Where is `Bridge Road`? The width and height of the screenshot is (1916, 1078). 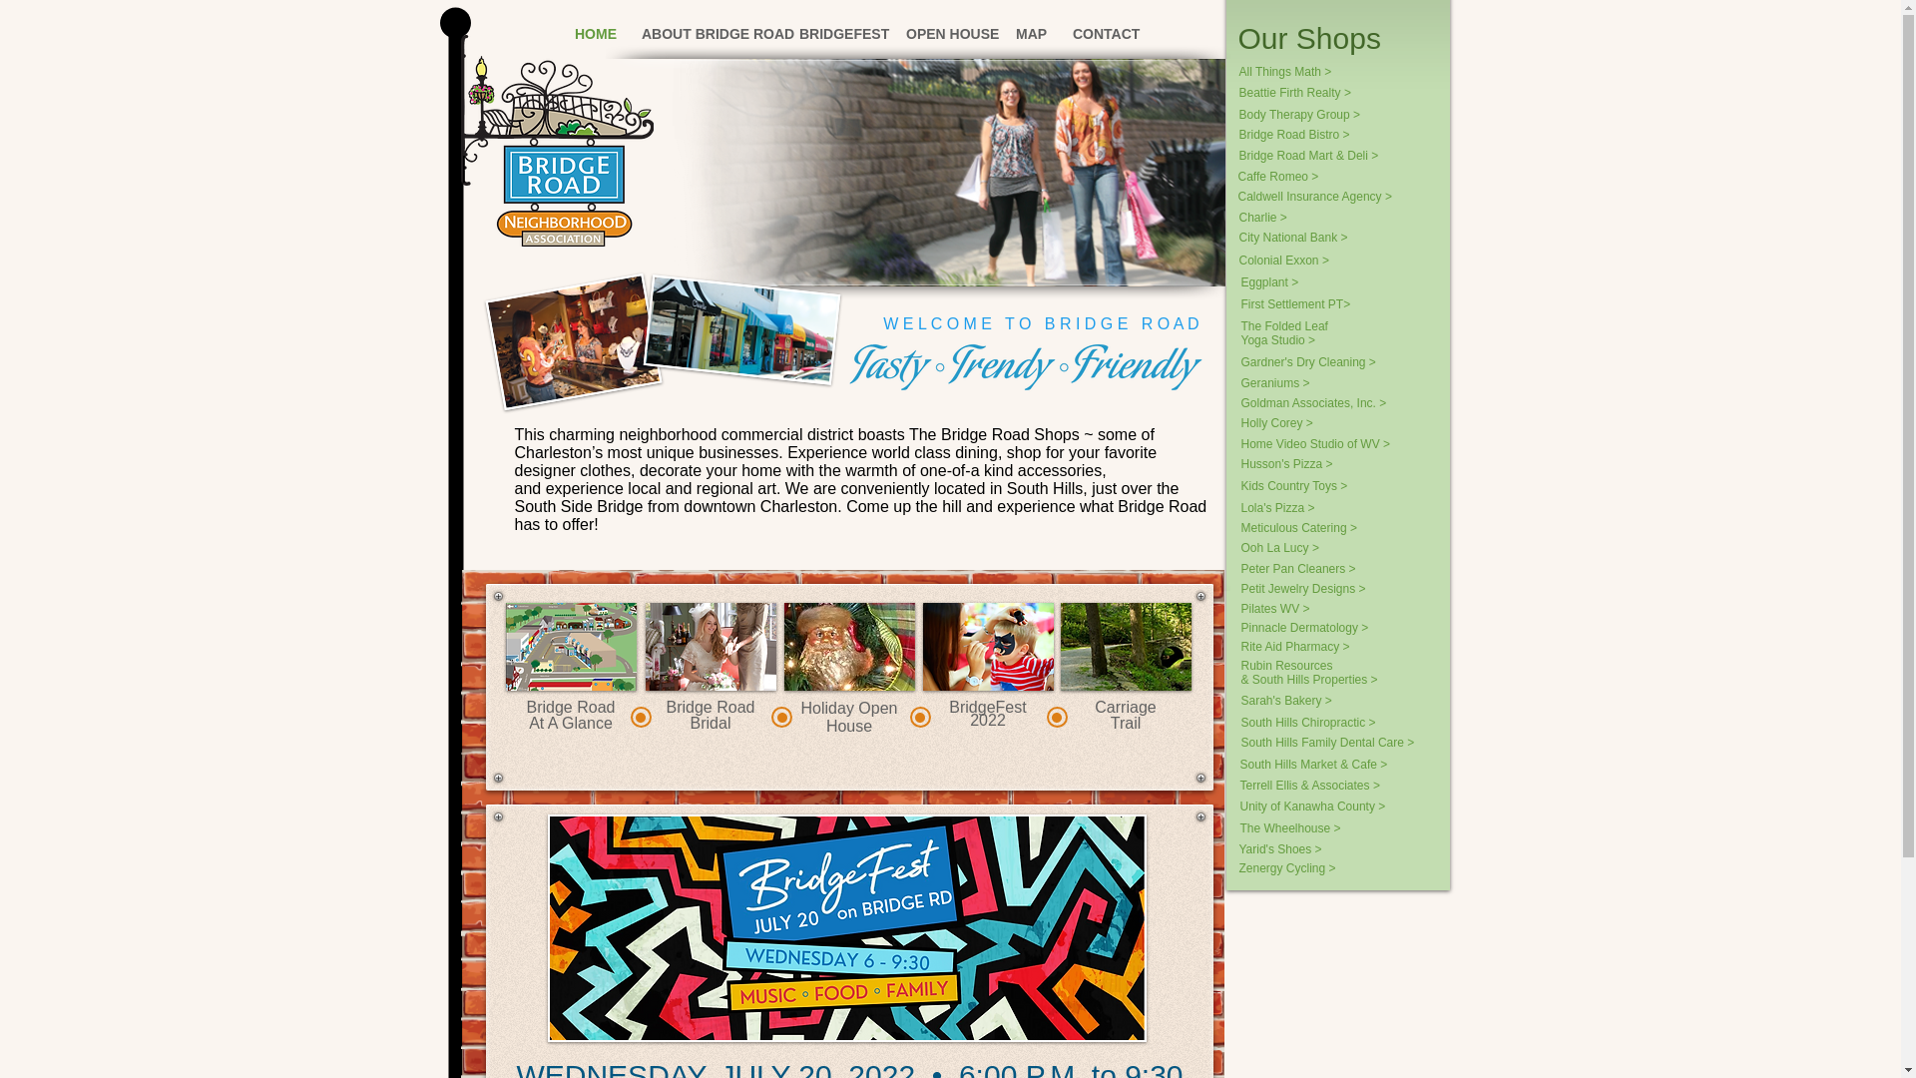
Bridge Road is located at coordinates (711, 707).